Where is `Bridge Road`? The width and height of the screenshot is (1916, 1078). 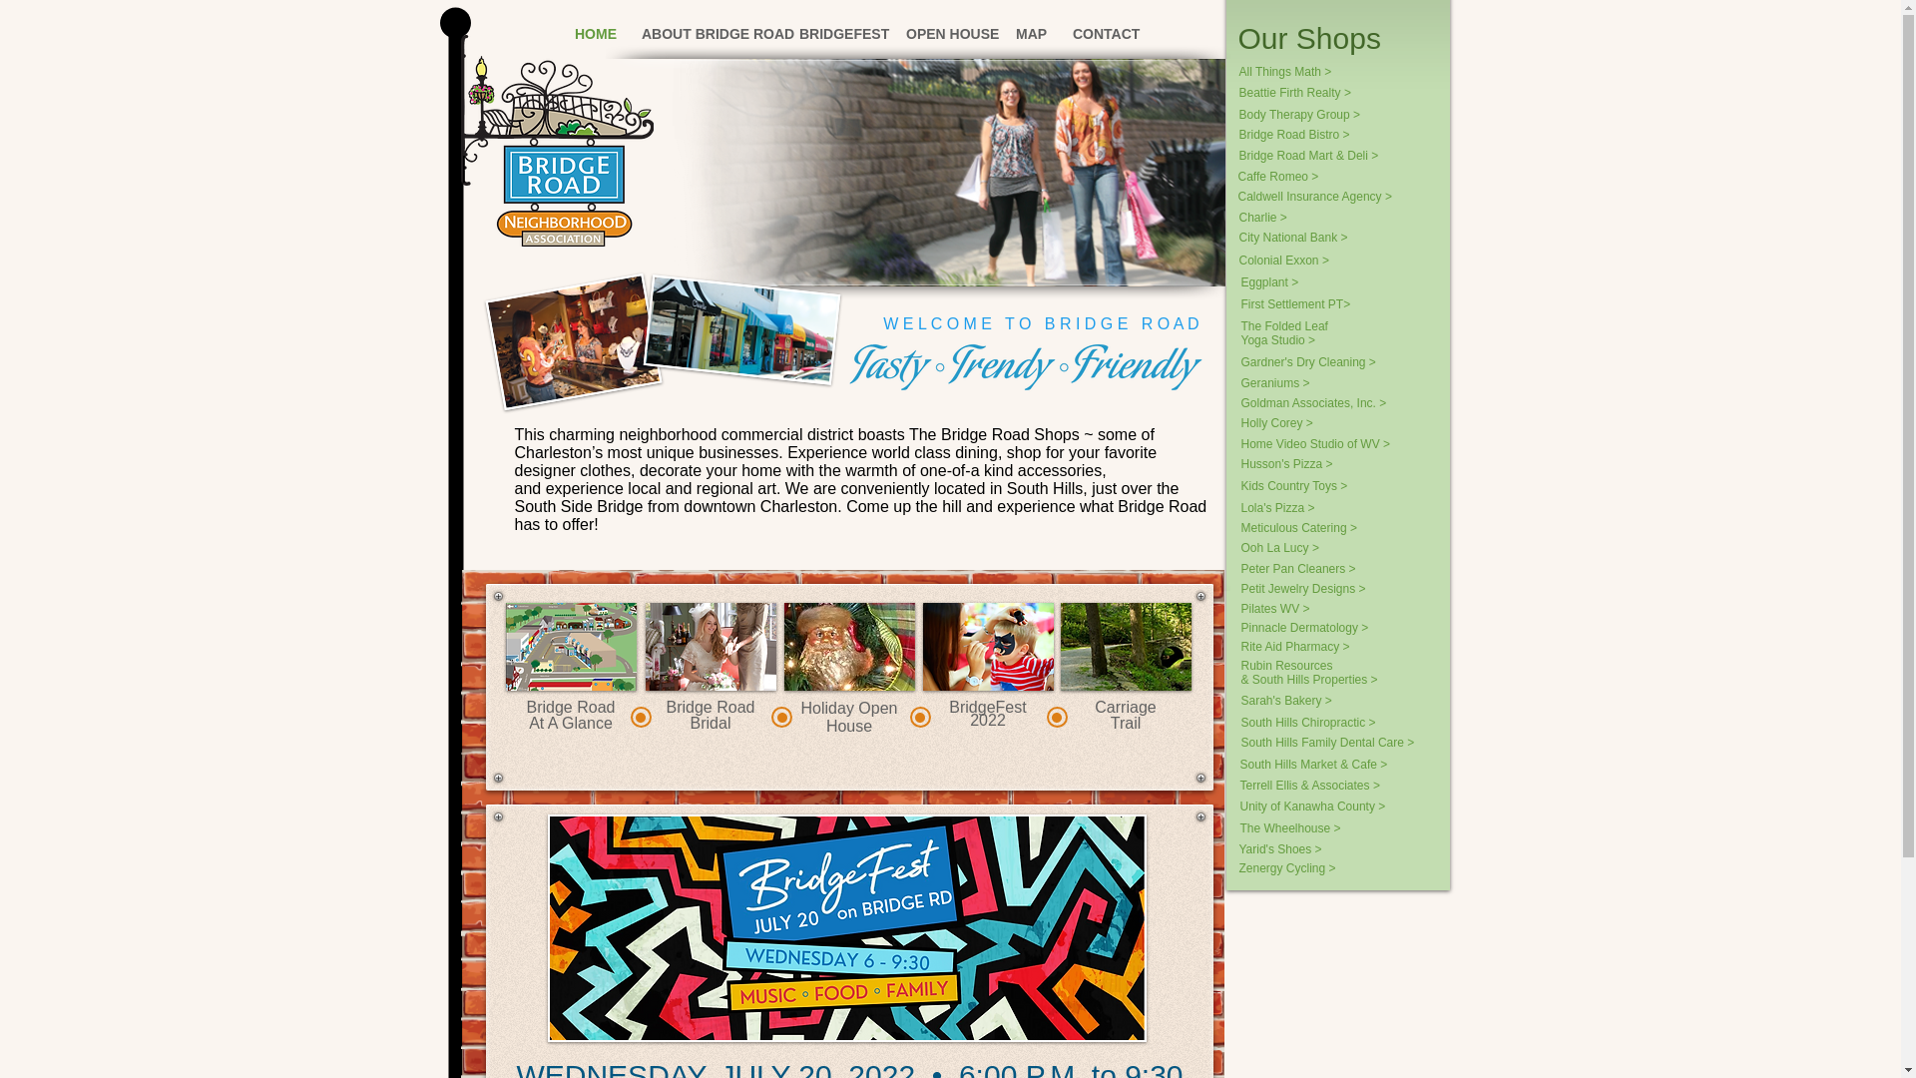
Bridge Road is located at coordinates (711, 707).